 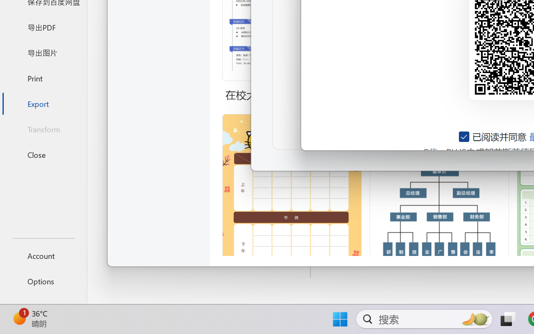 I want to click on Export, so click(x=43, y=104).